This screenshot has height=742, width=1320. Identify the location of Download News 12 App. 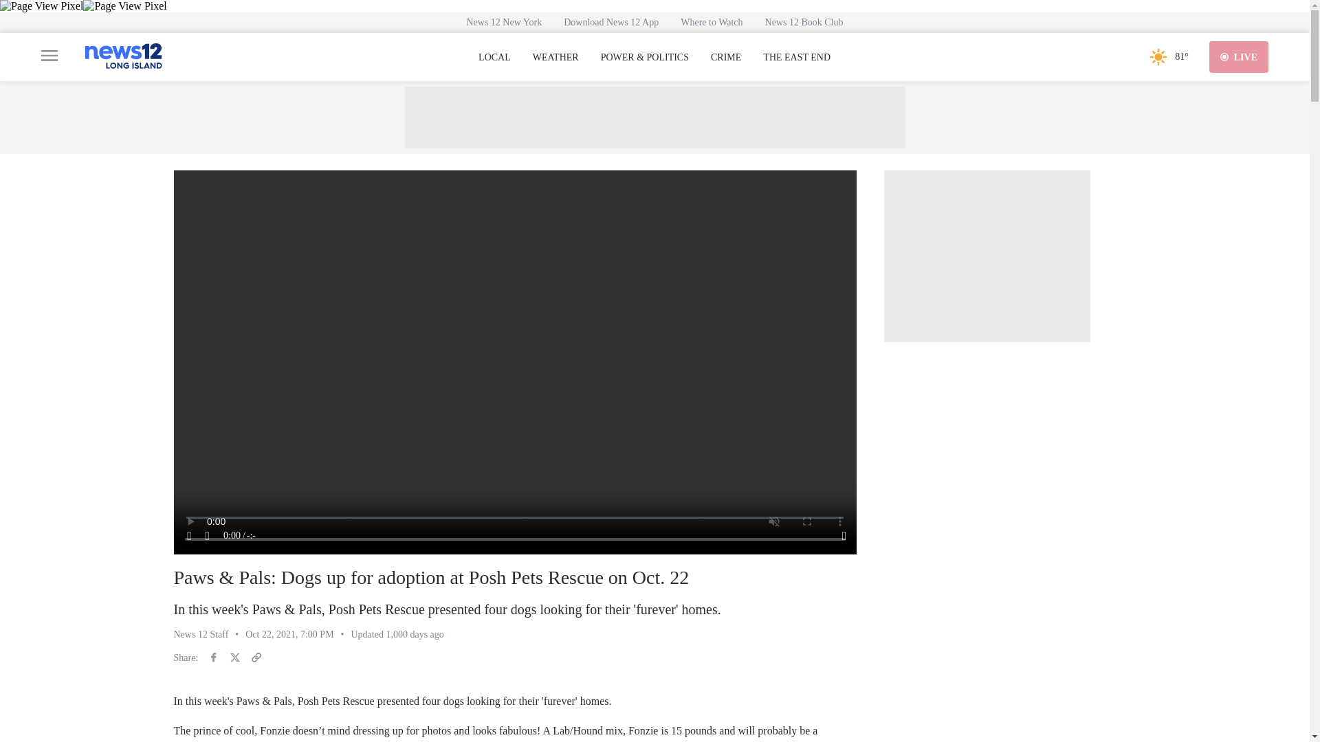
(610, 22).